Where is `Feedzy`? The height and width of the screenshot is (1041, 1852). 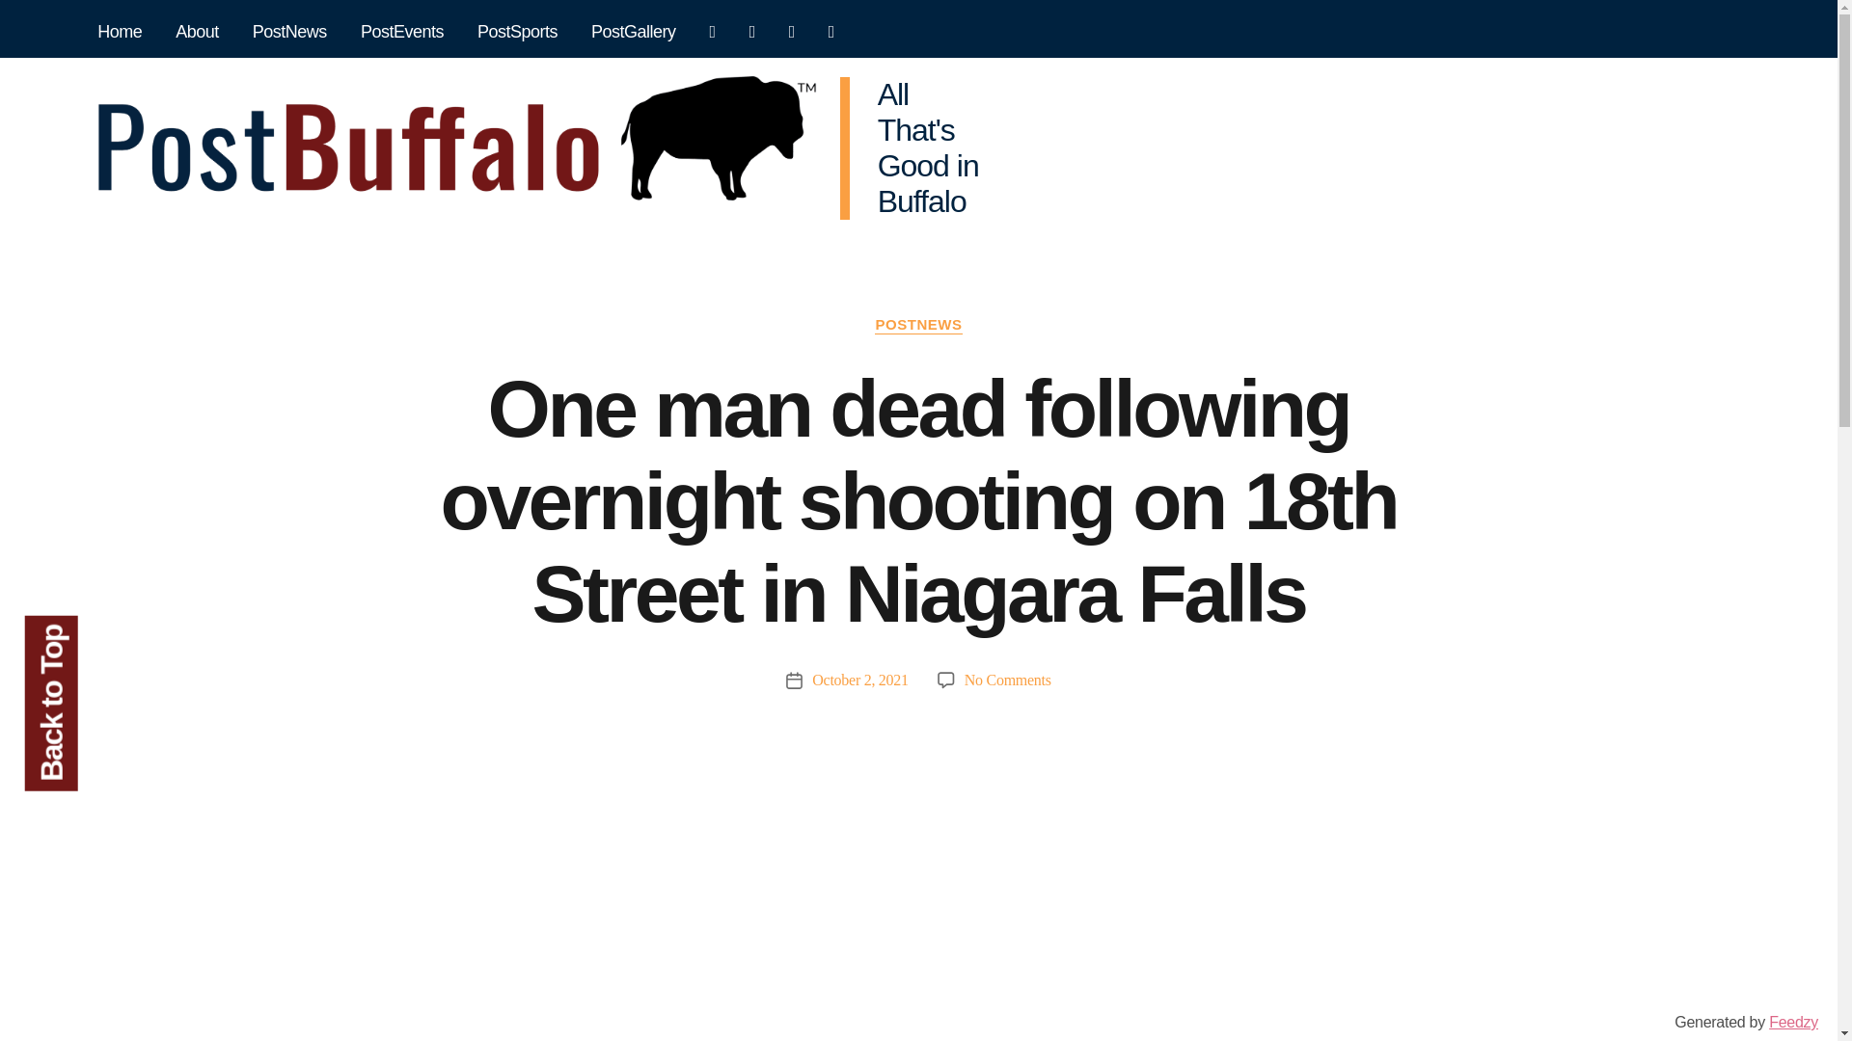
Feedzy is located at coordinates (1793, 1022).